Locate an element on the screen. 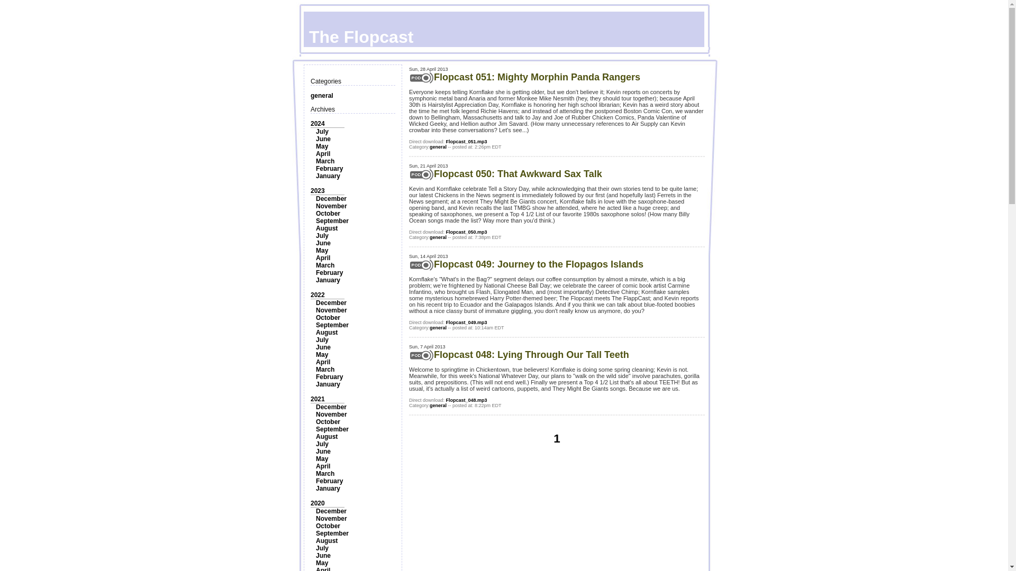 The image size is (1016, 571). March is located at coordinates (325, 370).